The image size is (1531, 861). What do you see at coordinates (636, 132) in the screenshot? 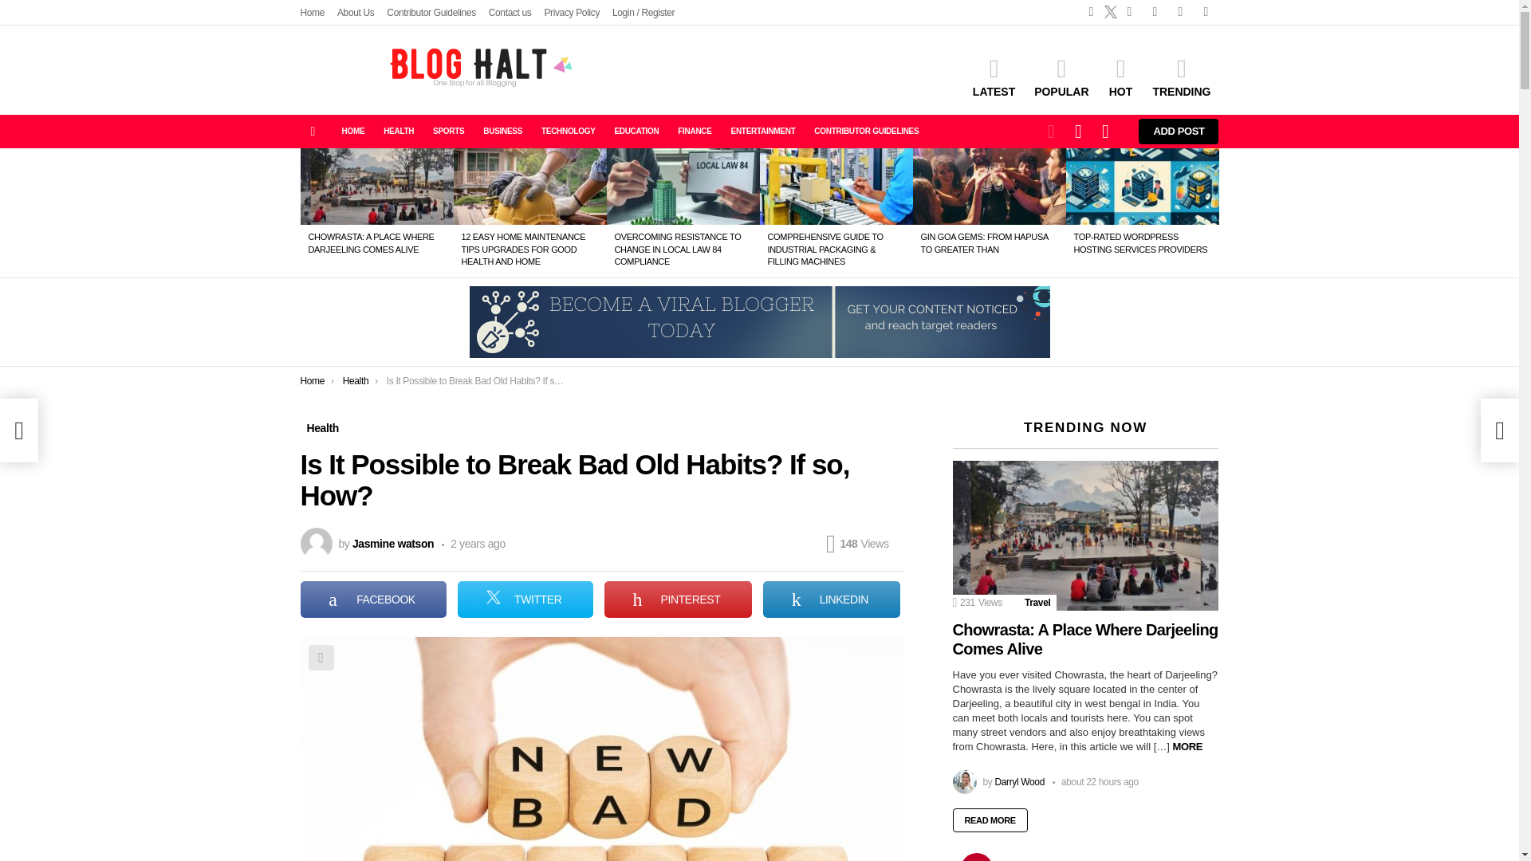
I see `EDUCATION` at bounding box center [636, 132].